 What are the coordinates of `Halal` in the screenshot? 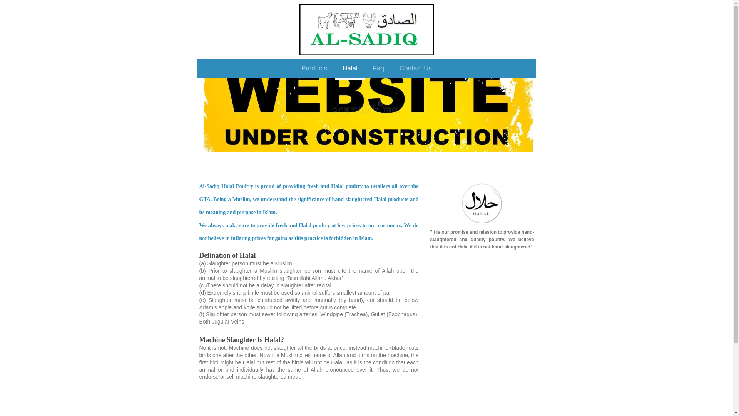 It's located at (350, 70).